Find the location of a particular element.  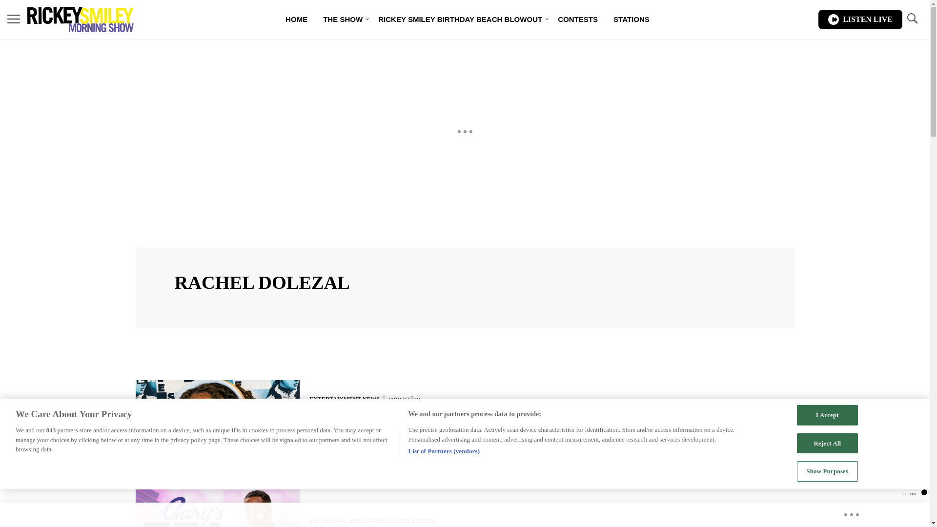

THE SHOW is located at coordinates (325, 520).